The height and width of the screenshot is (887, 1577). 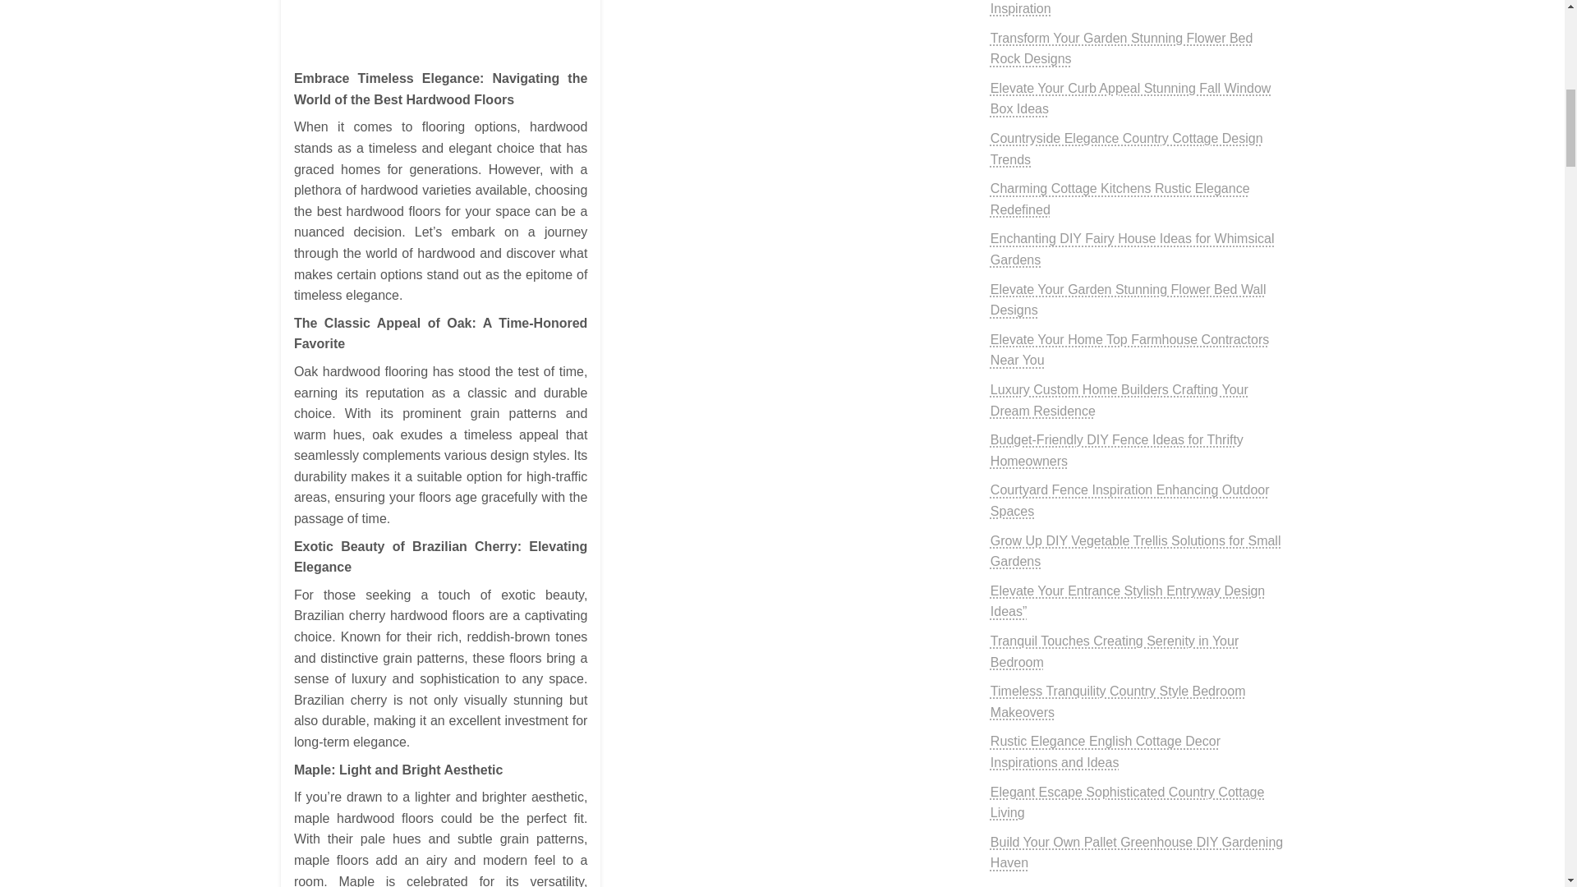 I want to click on Elevate Your Garden Stunning Flower Bed Wall Designs, so click(x=1128, y=300).